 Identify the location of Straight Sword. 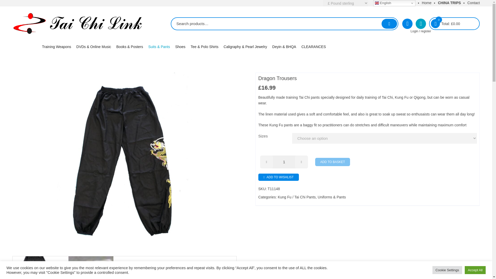
(74, 56).